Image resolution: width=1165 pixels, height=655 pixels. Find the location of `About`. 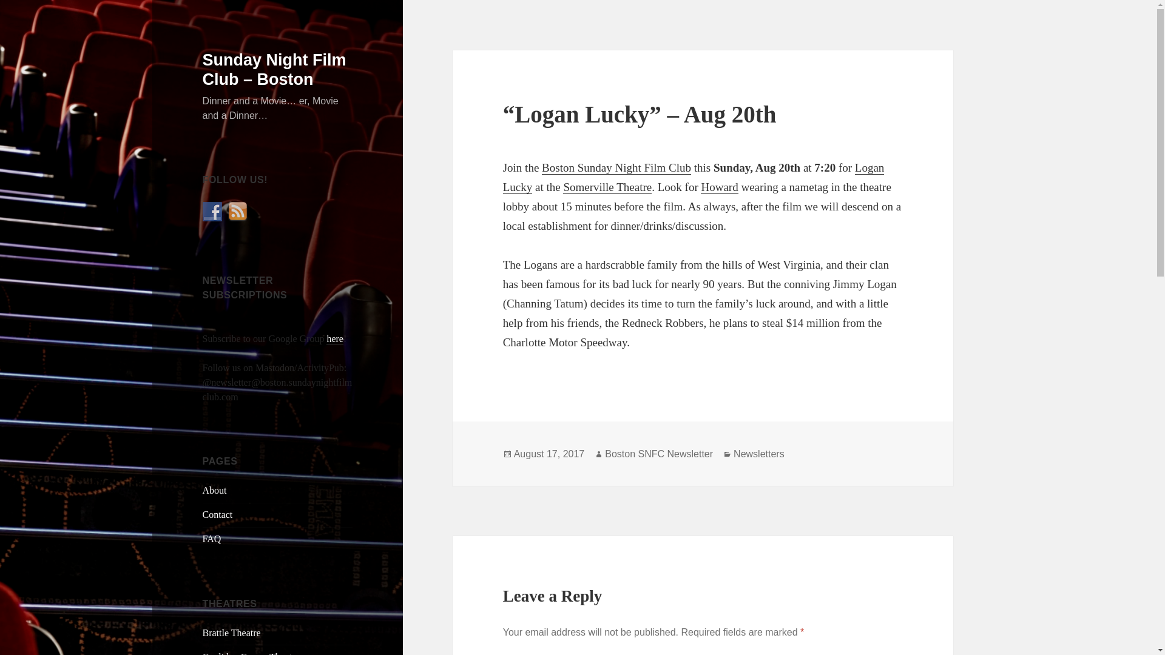

About is located at coordinates (215, 490).